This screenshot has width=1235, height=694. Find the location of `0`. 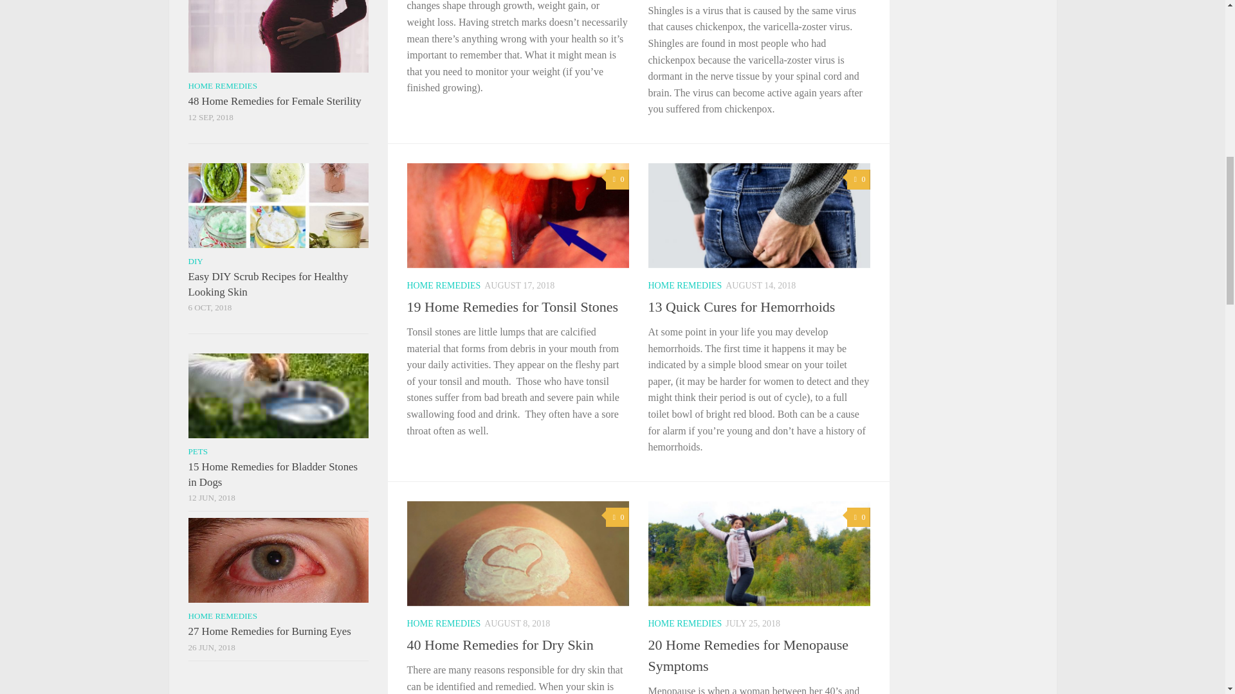

0 is located at coordinates (617, 179).